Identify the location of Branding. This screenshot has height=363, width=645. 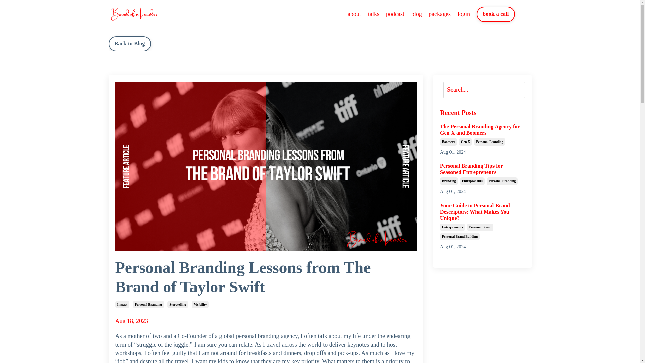
(449, 181).